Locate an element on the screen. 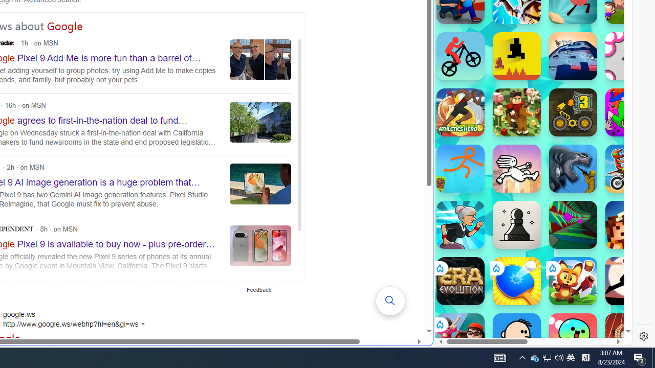 The width and height of the screenshot is (655, 368). Fox Island Builder is located at coordinates (573, 281).